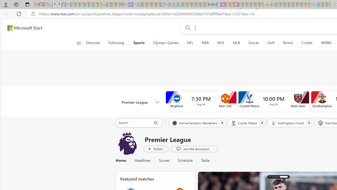 Image resolution: width=337 pixels, height=190 pixels. What do you see at coordinates (287, 177) in the screenshot?
I see `Liverpool sell young midfielder Bobby Clark to Salzburg` at bounding box center [287, 177].